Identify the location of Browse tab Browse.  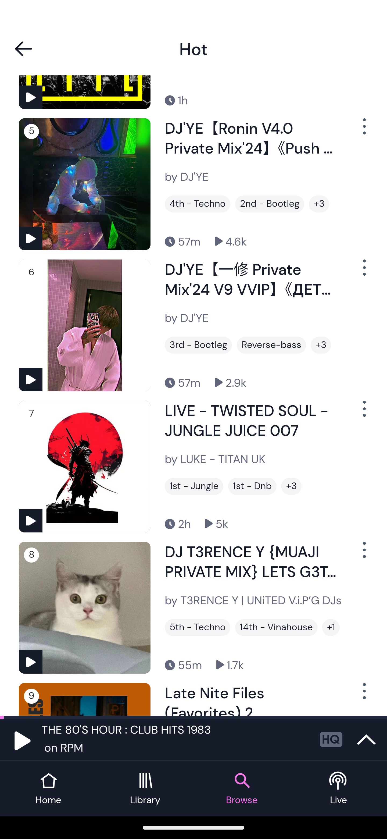
(242, 788).